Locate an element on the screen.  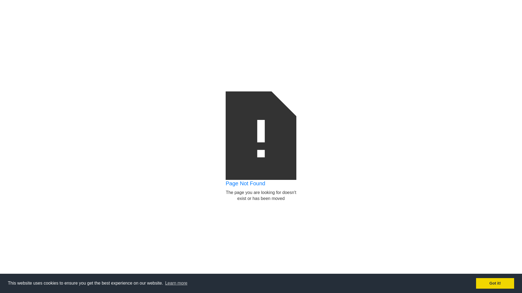
Learn more is located at coordinates (176, 283).